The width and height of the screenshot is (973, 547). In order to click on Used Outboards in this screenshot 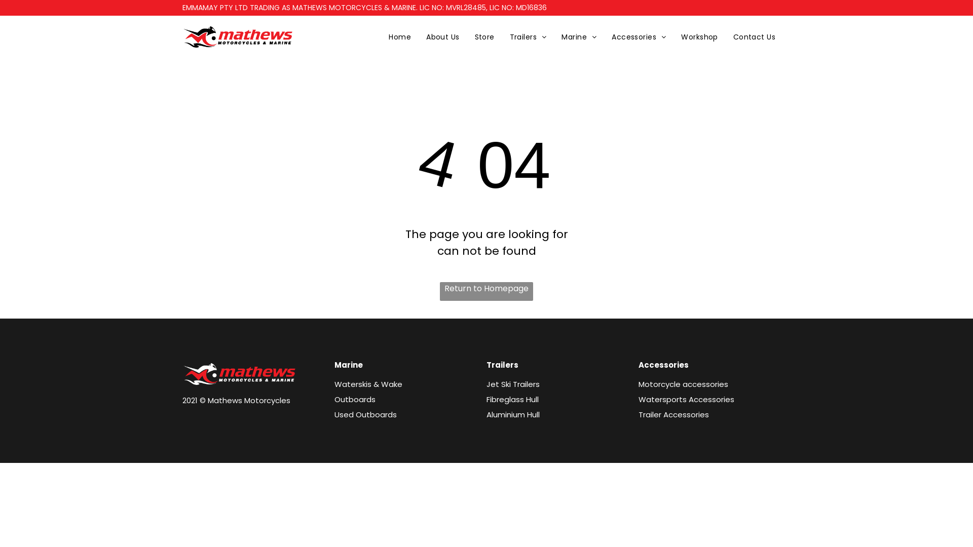, I will do `click(366, 414)`.